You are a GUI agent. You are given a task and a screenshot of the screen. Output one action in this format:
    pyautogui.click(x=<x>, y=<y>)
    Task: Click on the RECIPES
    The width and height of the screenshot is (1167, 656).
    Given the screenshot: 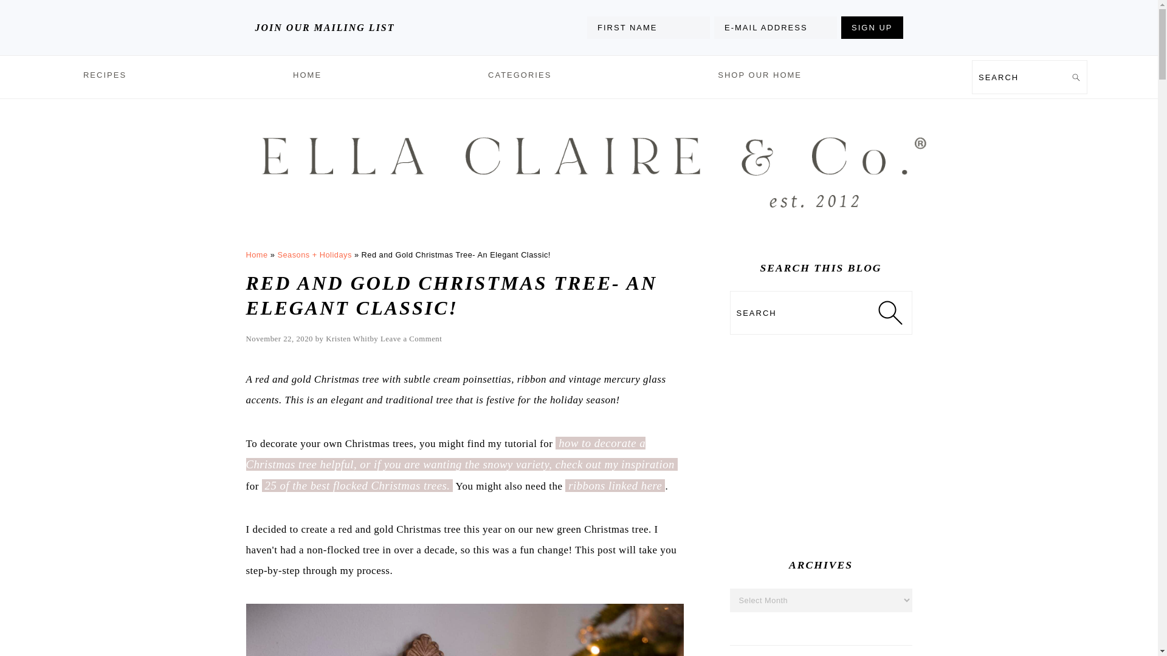 What is the action you would take?
    pyautogui.click(x=105, y=76)
    